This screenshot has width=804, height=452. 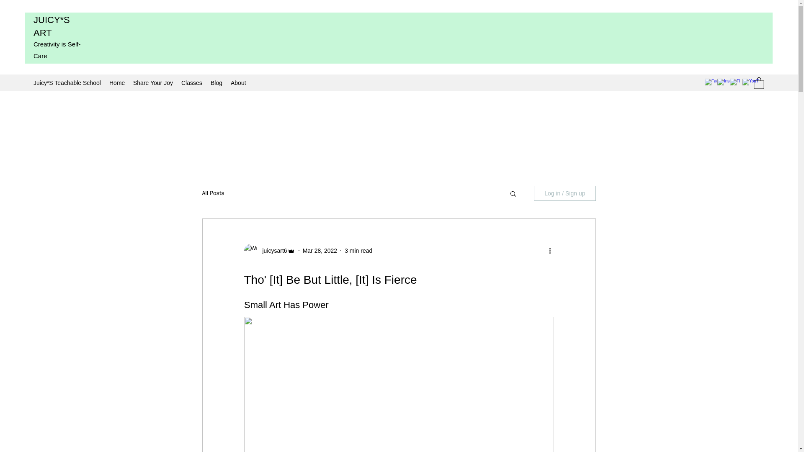 What do you see at coordinates (238, 82) in the screenshot?
I see `About` at bounding box center [238, 82].